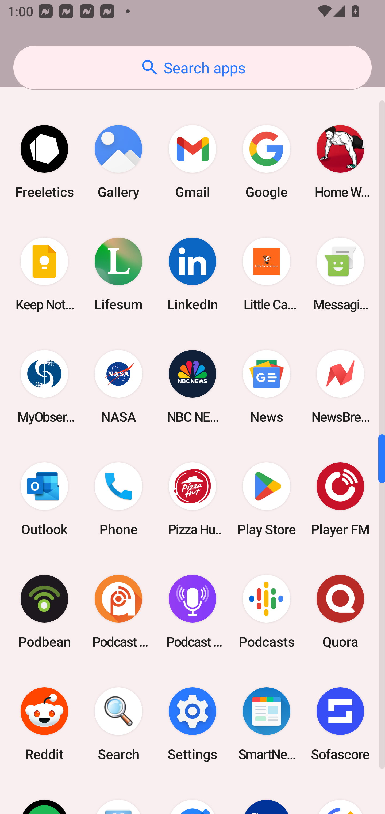 This screenshot has height=814, width=385. Describe the element at coordinates (118, 724) in the screenshot. I see `Search` at that location.